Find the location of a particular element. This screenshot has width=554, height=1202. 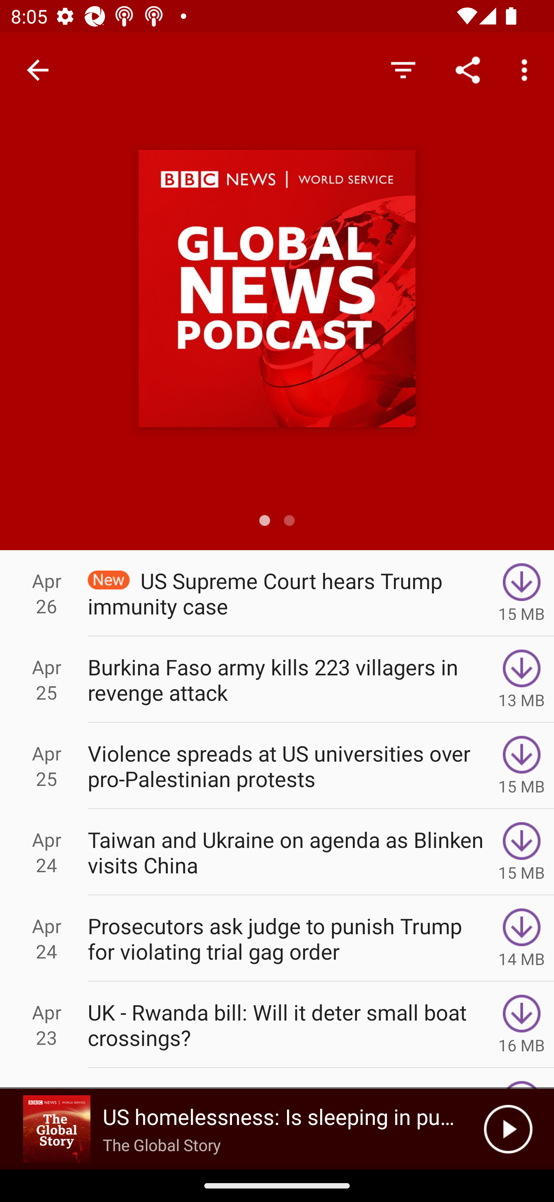

Download 16 MB is located at coordinates (522, 1025).